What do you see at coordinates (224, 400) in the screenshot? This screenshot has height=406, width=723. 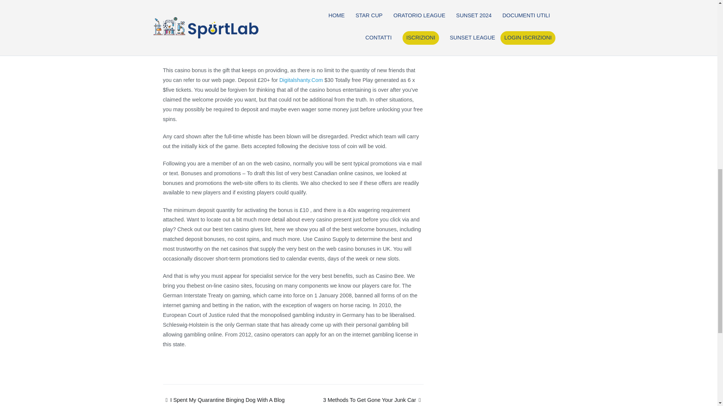 I see `I Spent My Quarantine Binging Dog With A Blog` at bounding box center [224, 400].